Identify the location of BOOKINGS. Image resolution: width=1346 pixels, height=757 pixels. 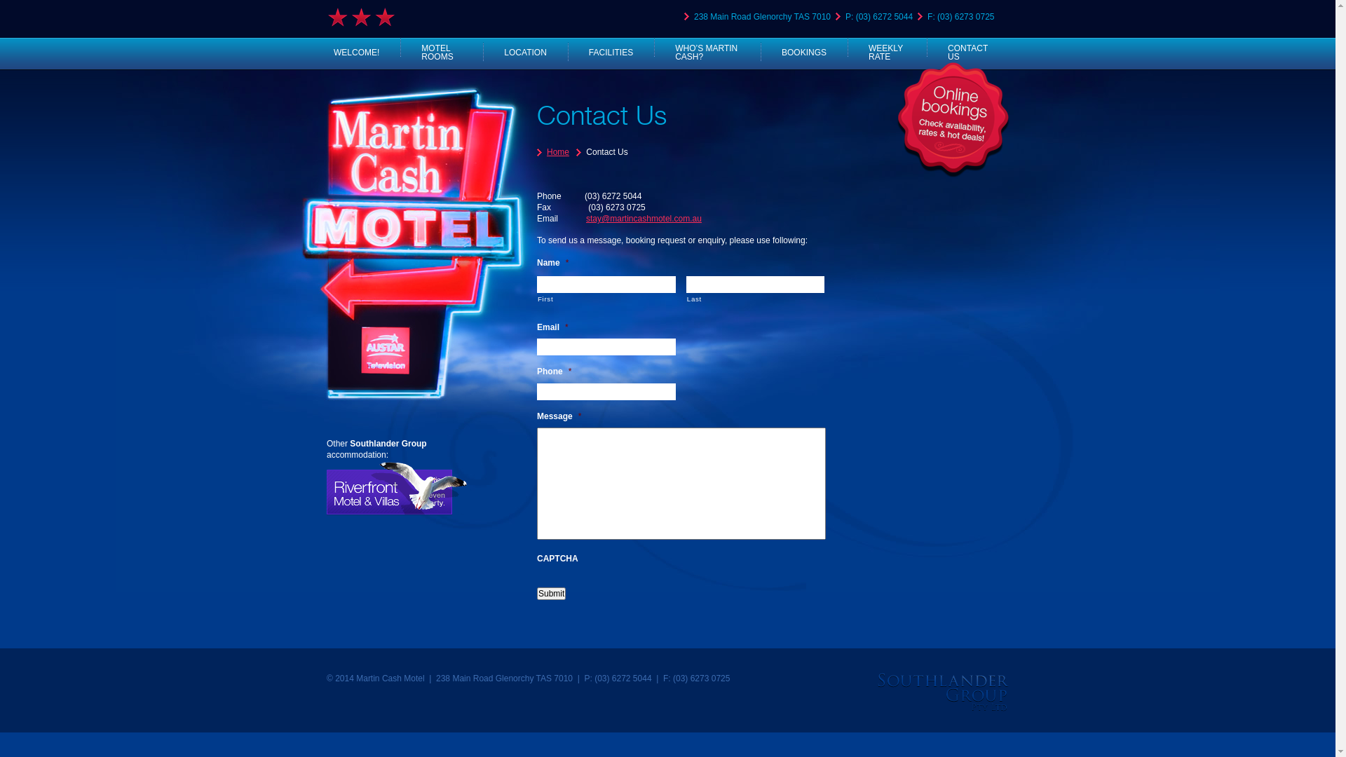
(804, 52).